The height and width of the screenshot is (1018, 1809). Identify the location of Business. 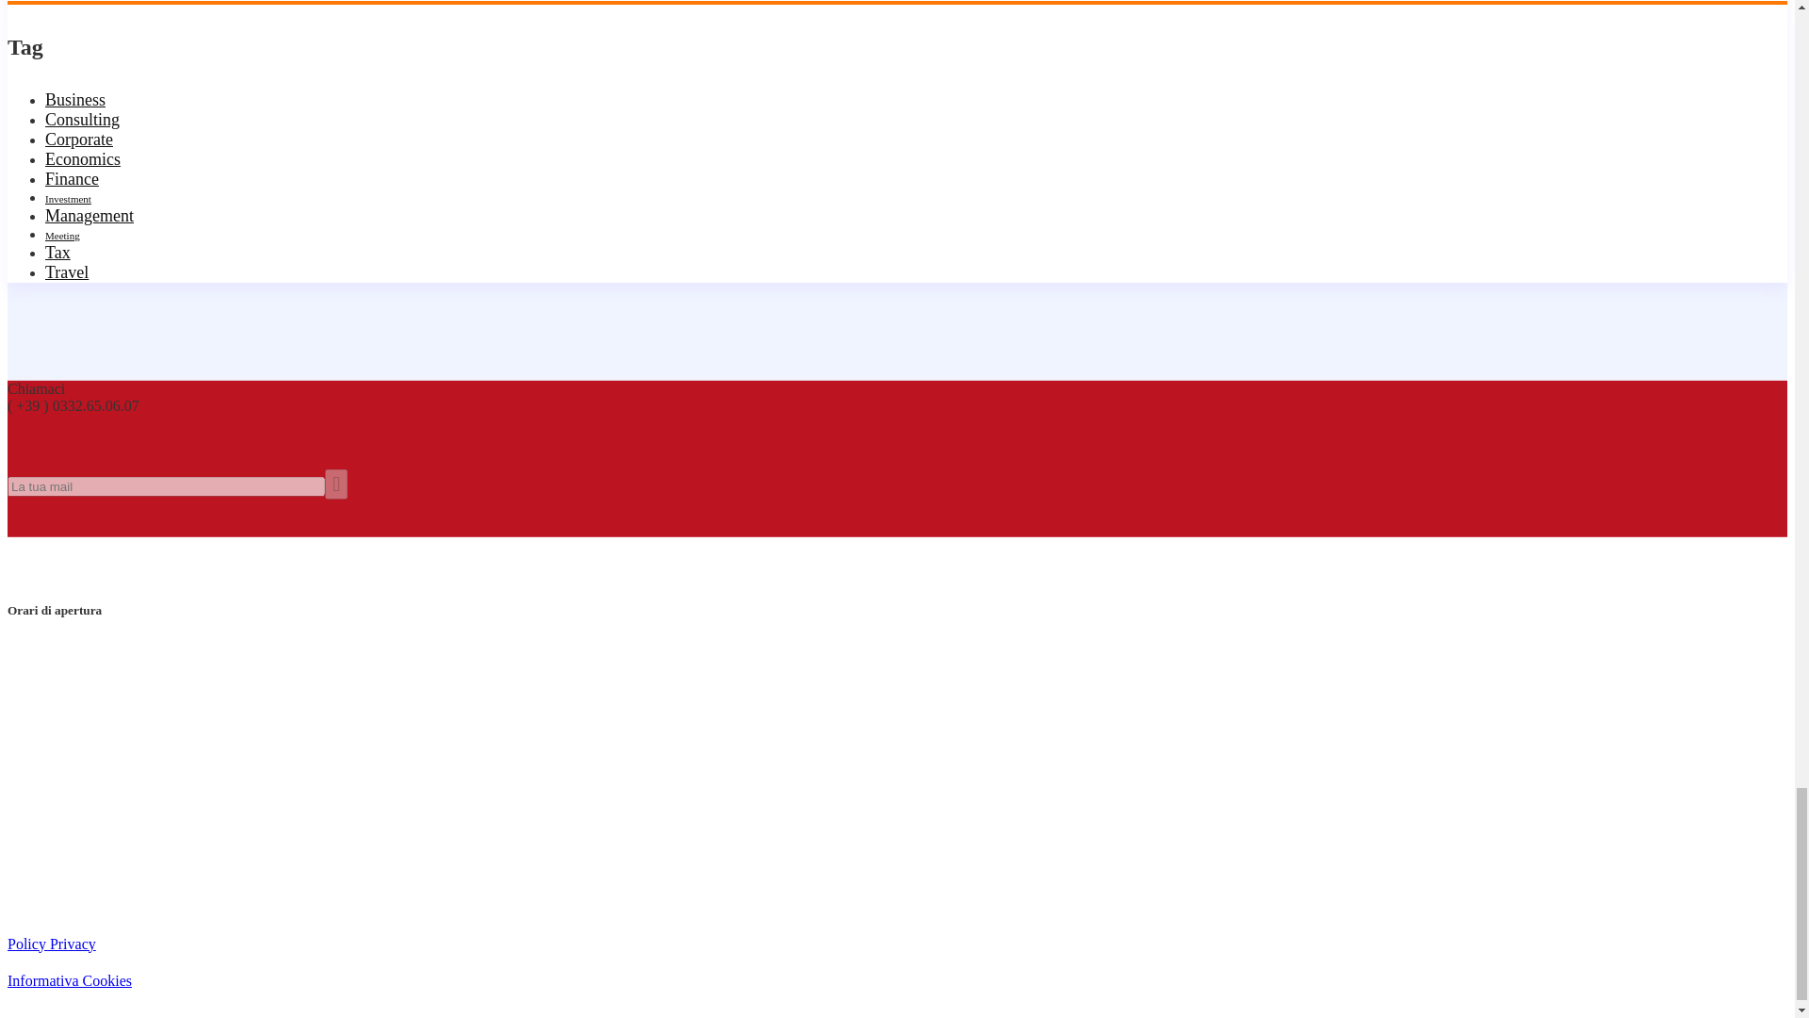
(75, 100).